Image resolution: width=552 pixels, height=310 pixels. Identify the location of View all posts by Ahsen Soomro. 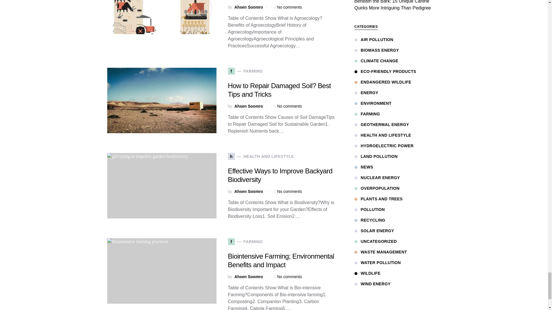
(248, 7).